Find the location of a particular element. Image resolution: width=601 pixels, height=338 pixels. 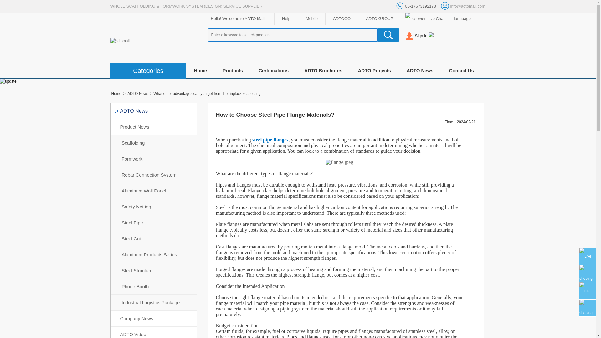

Sign in is located at coordinates (423, 36).